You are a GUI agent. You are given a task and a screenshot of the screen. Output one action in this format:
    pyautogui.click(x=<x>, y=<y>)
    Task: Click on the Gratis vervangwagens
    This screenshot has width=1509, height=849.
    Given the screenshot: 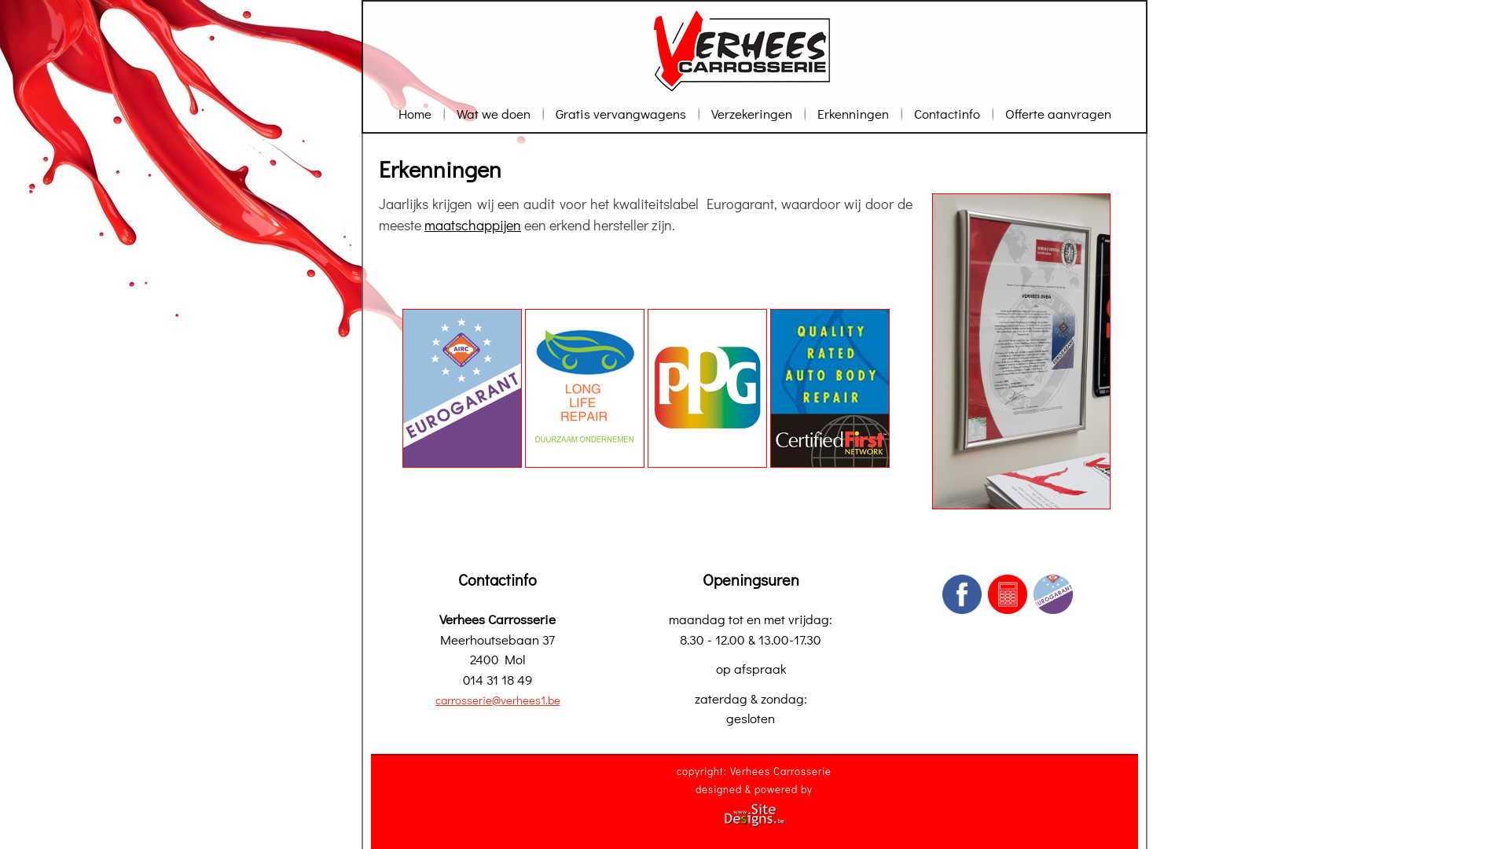 What is the action you would take?
    pyautogui.click(x=621, y=113)
    